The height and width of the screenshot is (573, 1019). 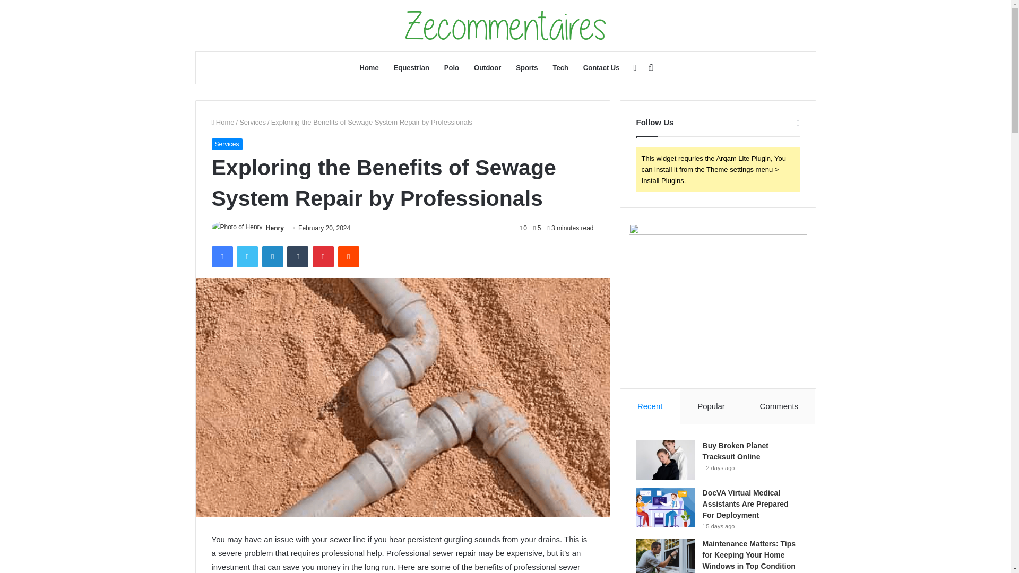 I want to click on Services, so click(x=253, y=122).